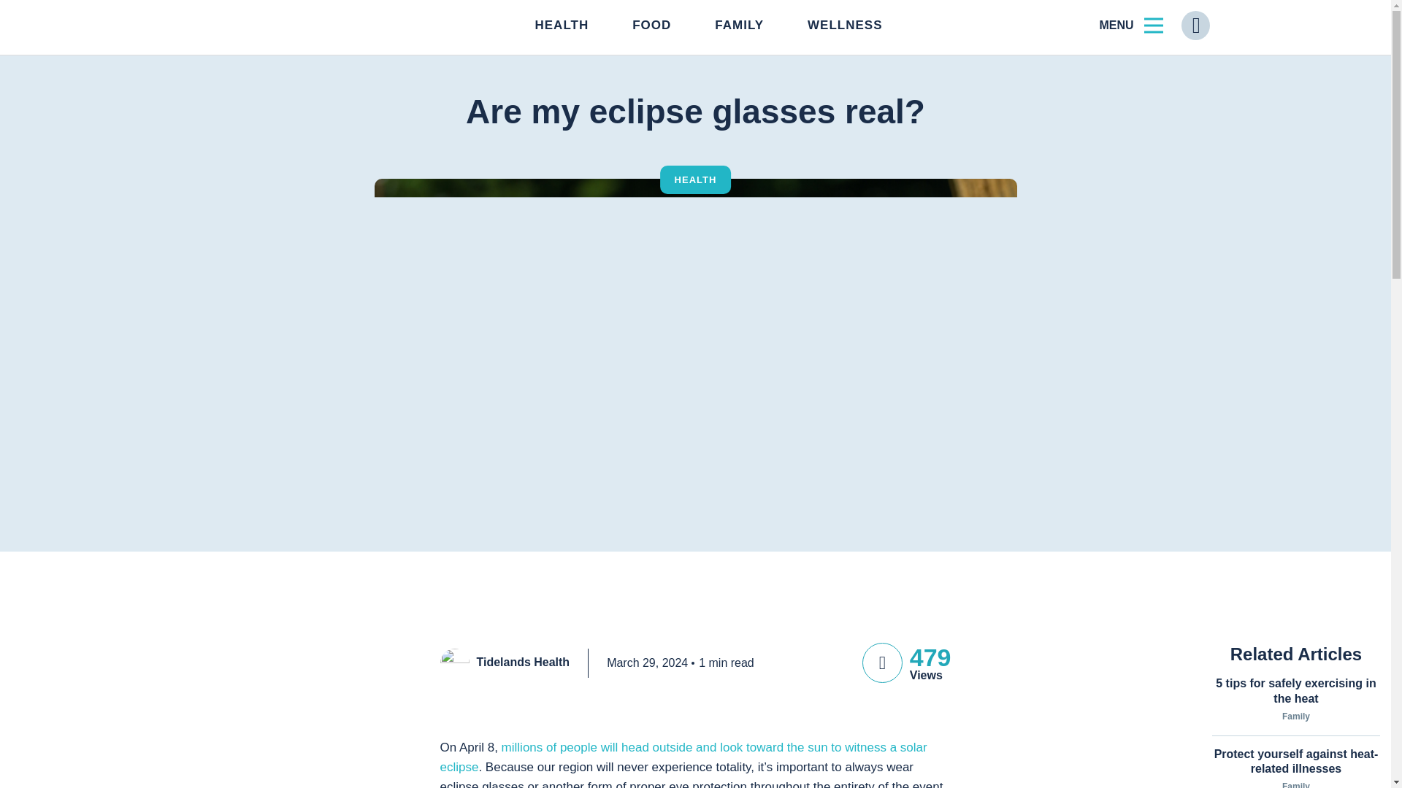 This screenshot has height=788, width=1402. What do you see at coordinates (561, 26) in the screenshot?
I see `HEALTH` at bounding box center [561, 26].